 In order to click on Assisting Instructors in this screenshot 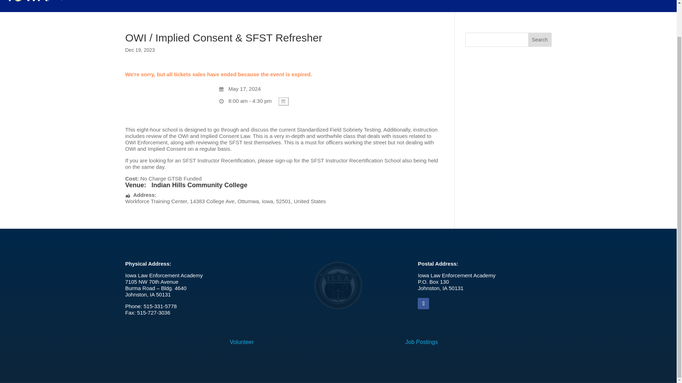, I will do `click(214, 5)`.